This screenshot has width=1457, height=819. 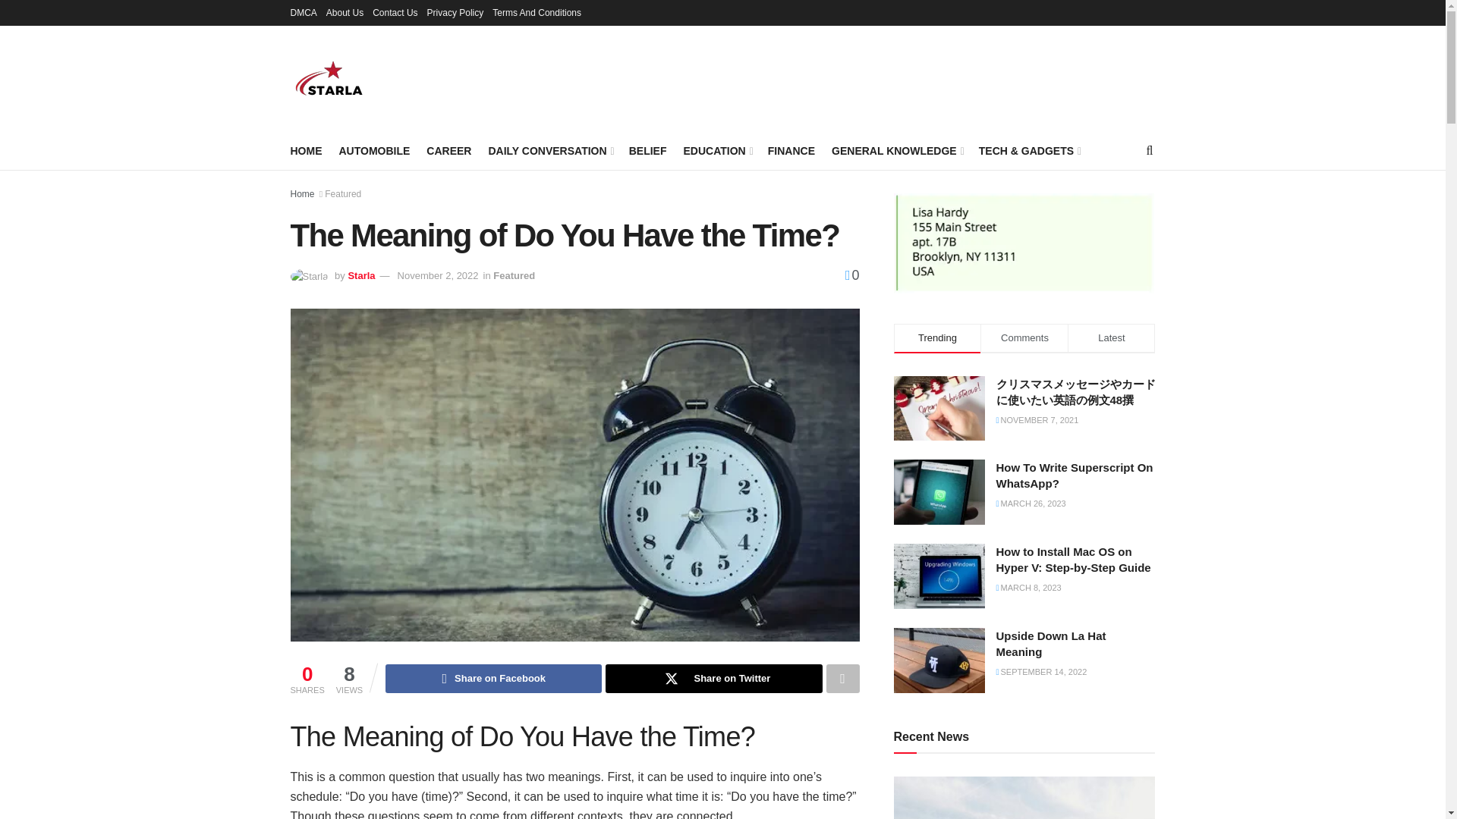 I want to click on AUTOMOBILE, so click(x=373, y=150).